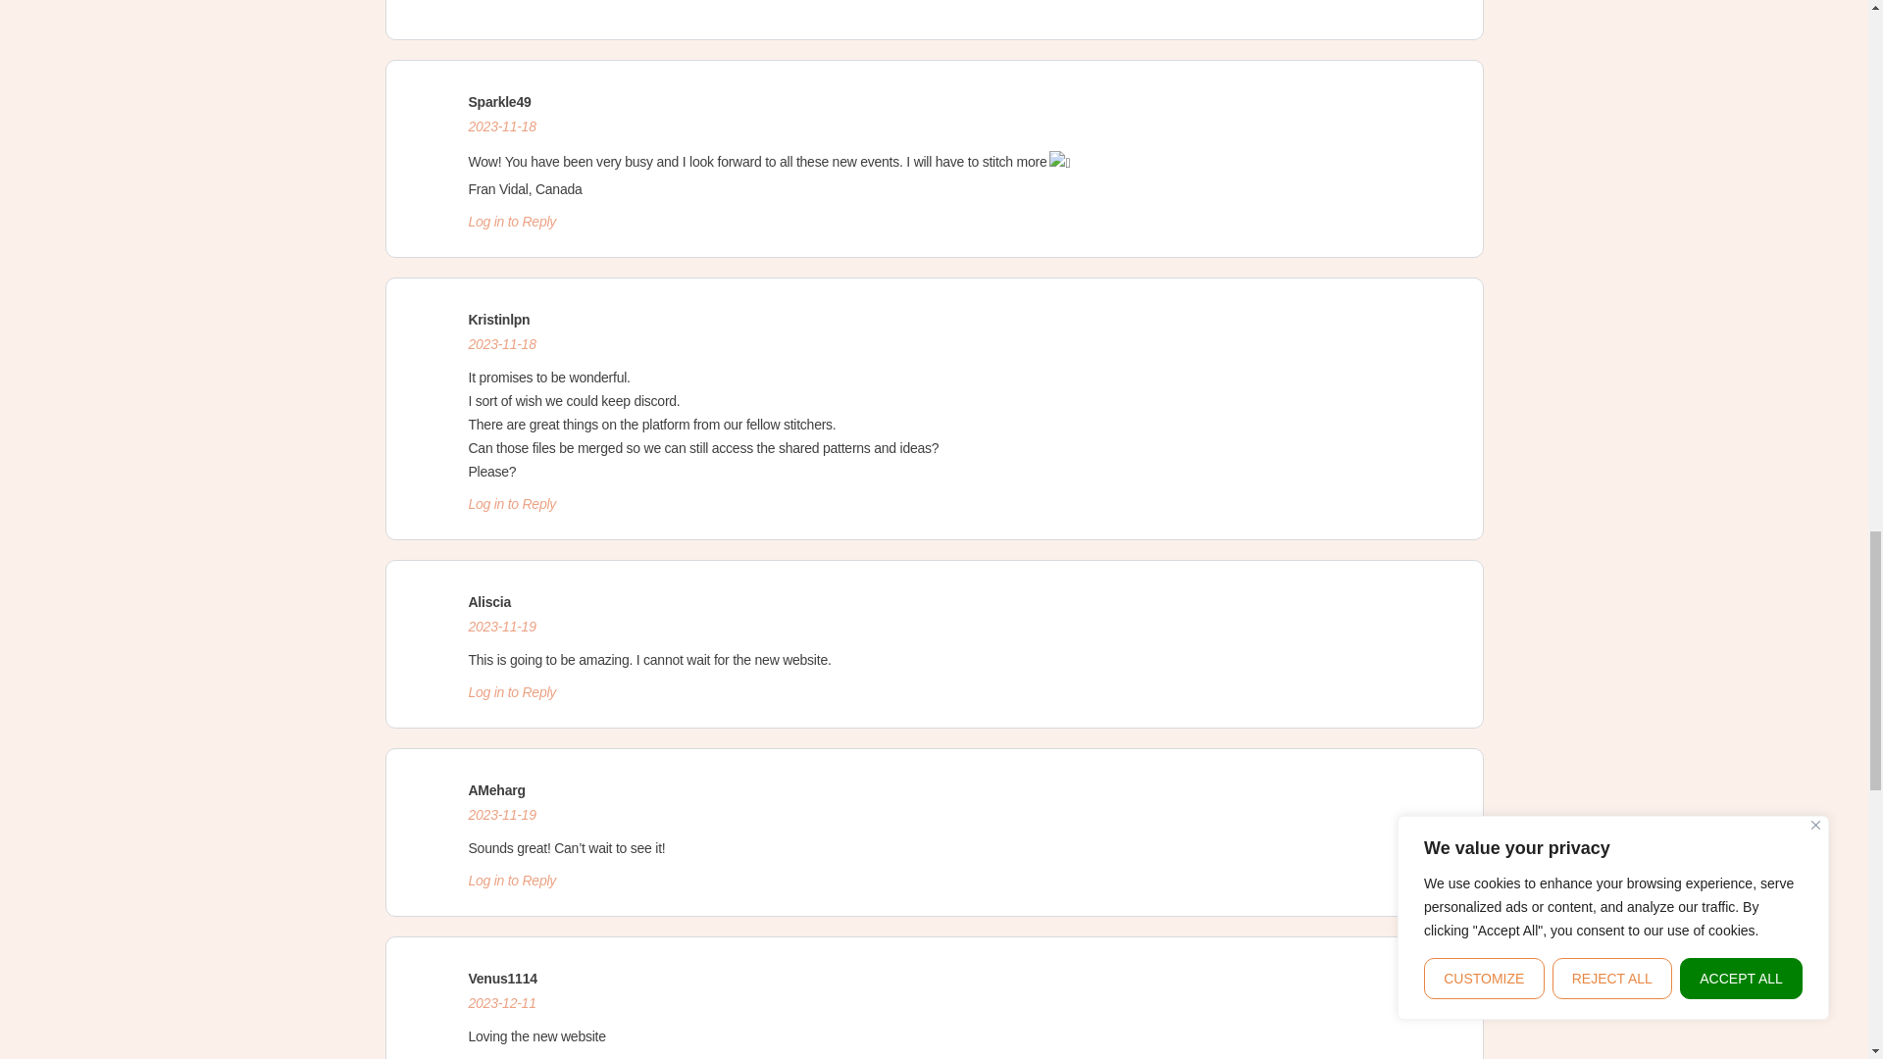 The height and width of the screenshot is (1059, 1883). What do you see at coordinates (500, 319) in the screenshot?
I see `Kristinlpn` at bounding box center [500, 319].